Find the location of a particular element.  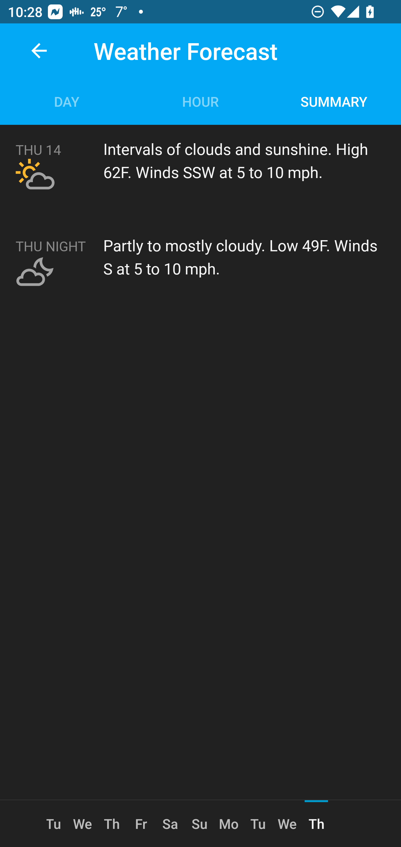

Tu is located at coordinates (57, 824).